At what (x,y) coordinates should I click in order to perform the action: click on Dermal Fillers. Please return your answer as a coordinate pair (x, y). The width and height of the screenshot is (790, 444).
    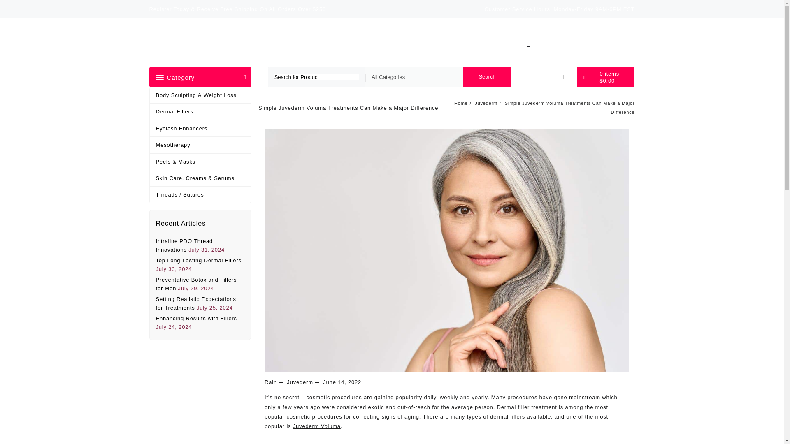
    Looking at the image, I should click on (200, 111).